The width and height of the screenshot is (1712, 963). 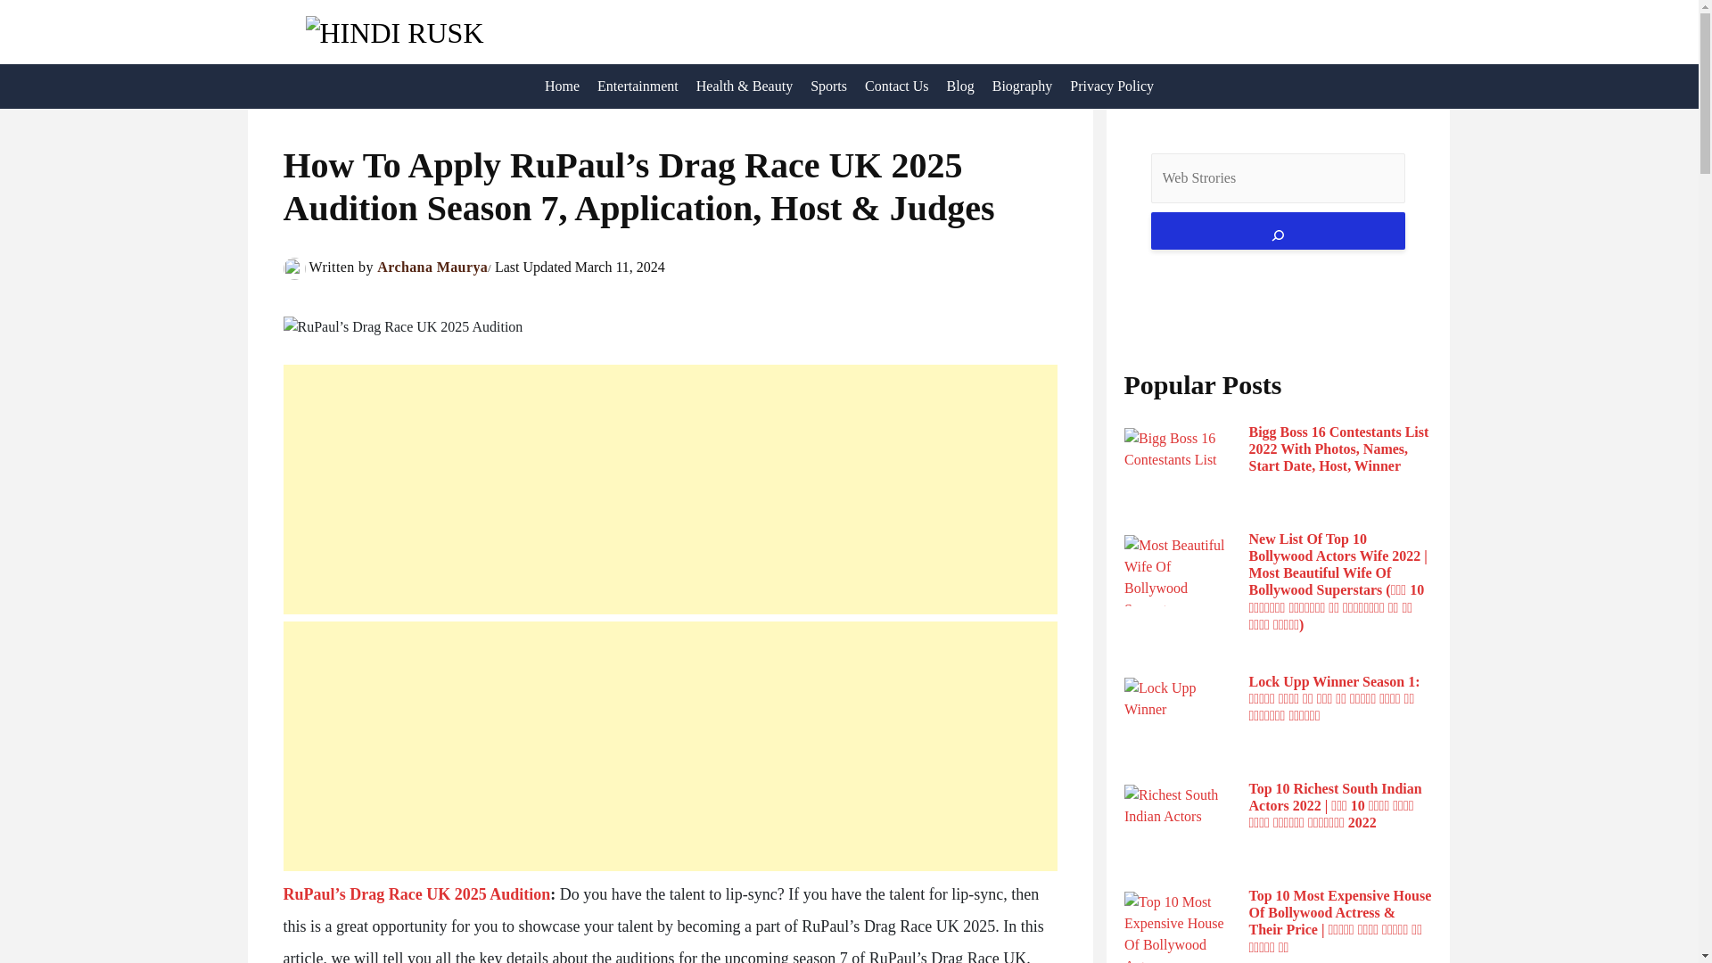 I want to click on Blog, so click(x=960, y=86).